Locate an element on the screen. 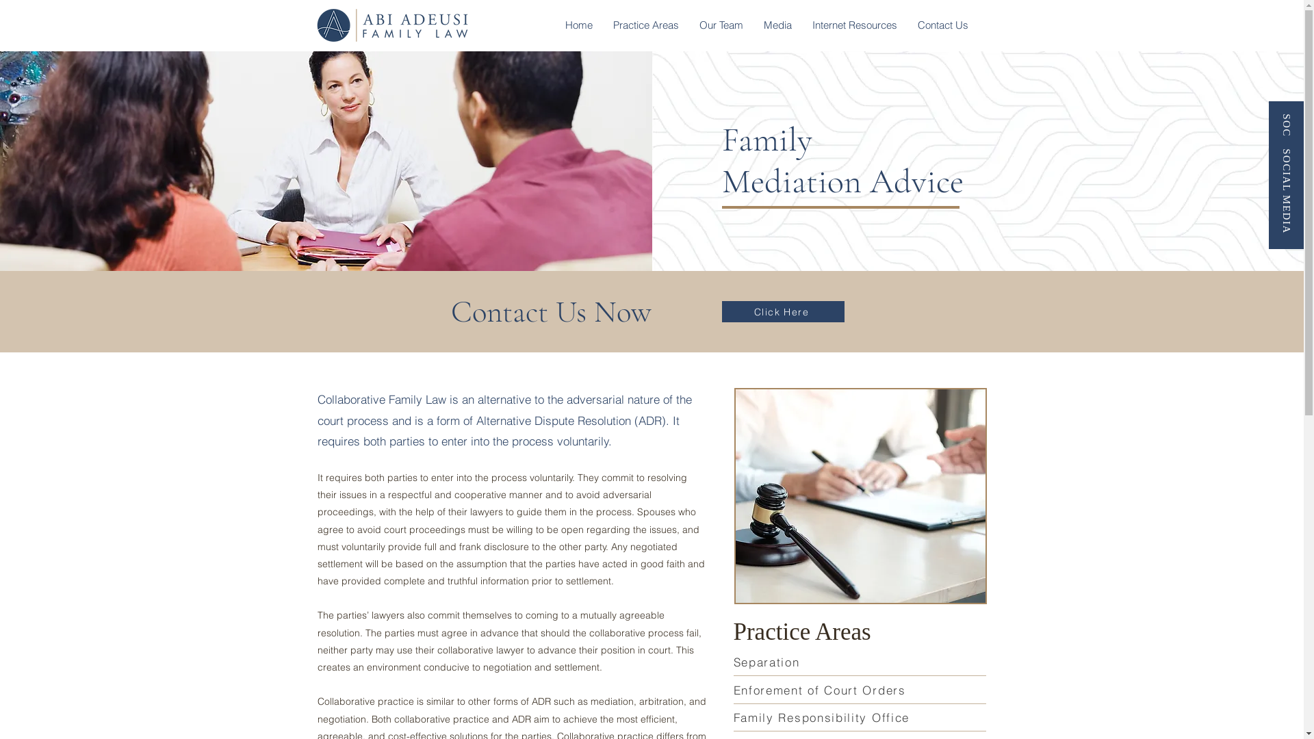 Image resolution: width=1314 pixels, height=739 pixels. Family Responsibility Office is located at coordinates (860, 718).